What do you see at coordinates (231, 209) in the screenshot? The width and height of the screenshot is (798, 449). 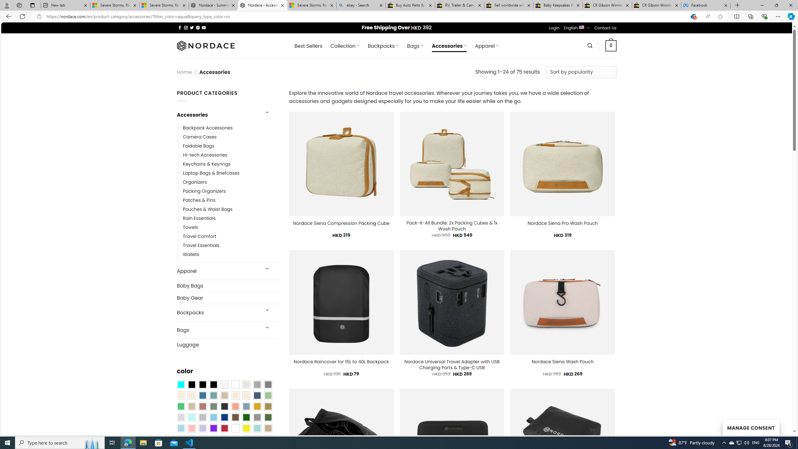 I see `Pouches & Waist Bags` at bounding box center [231, 209].